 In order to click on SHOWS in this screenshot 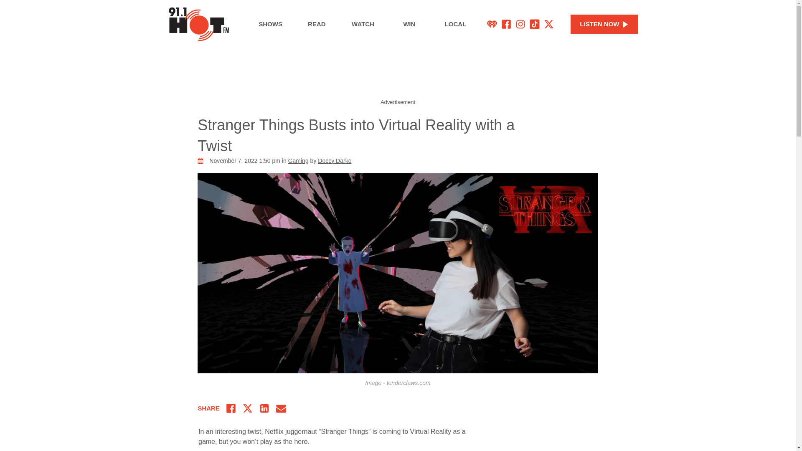, I will do `click(270, 24)`.